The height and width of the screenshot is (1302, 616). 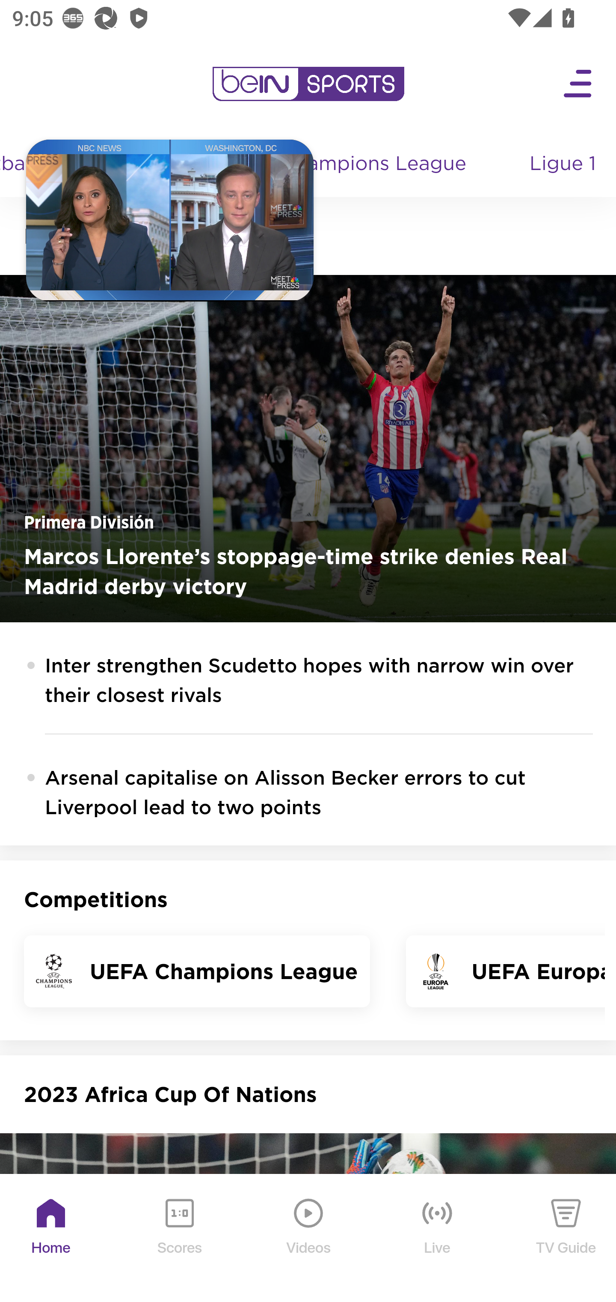 I want to click on Open Menu Icon, so click(x=578, y=84).